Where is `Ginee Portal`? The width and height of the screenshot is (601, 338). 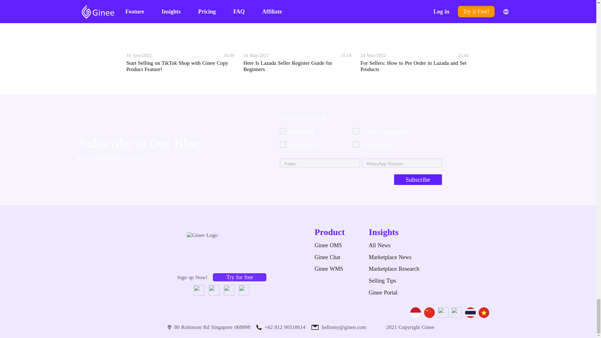
Ginee Portal is located at coordinates (383, 292).